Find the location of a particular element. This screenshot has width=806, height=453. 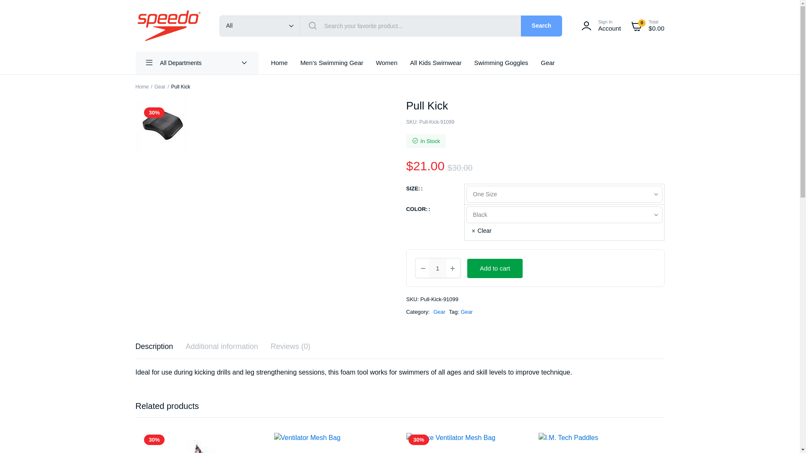

Gear is located at coordinates (547, 63).